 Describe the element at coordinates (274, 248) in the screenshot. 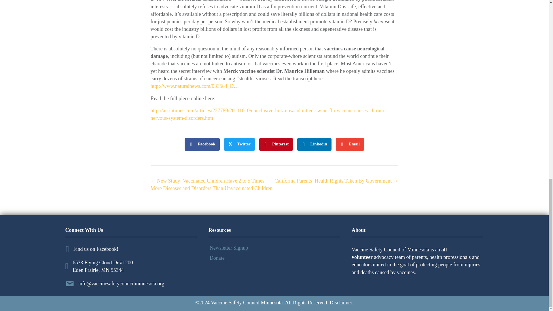

I see `Newsletter Signup` at that location.